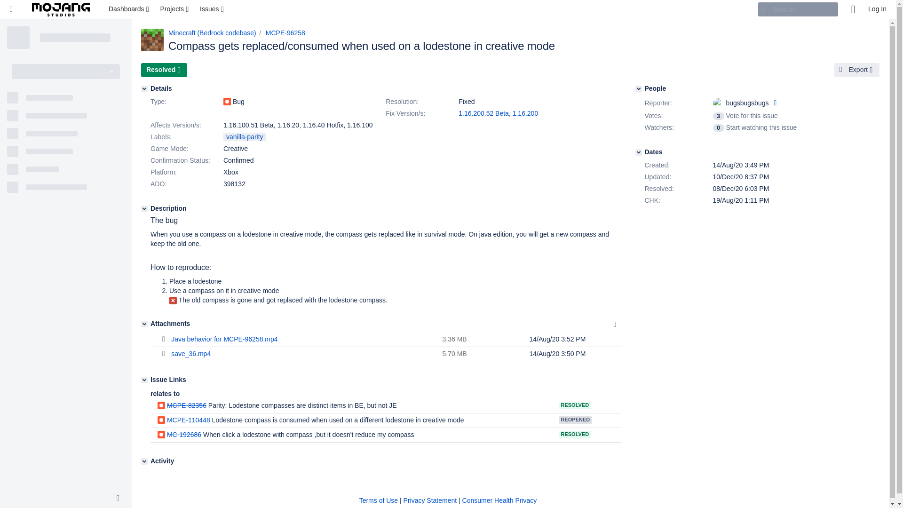  What do you see at coordinates (245, 136) in the screenshot?
I see `vanilla-parity` at bounding box center [245, 136].